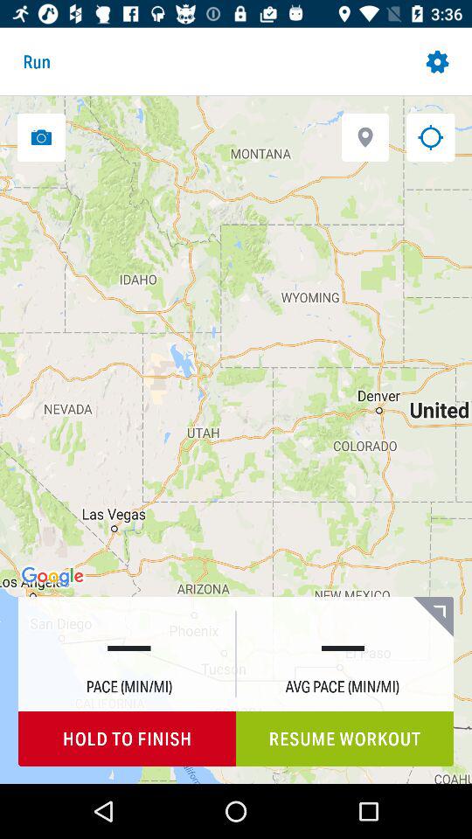  Describe the element at coordinates (128, 739) in the screenshot. I see `select item to the left of the resume workout icon` at that location.